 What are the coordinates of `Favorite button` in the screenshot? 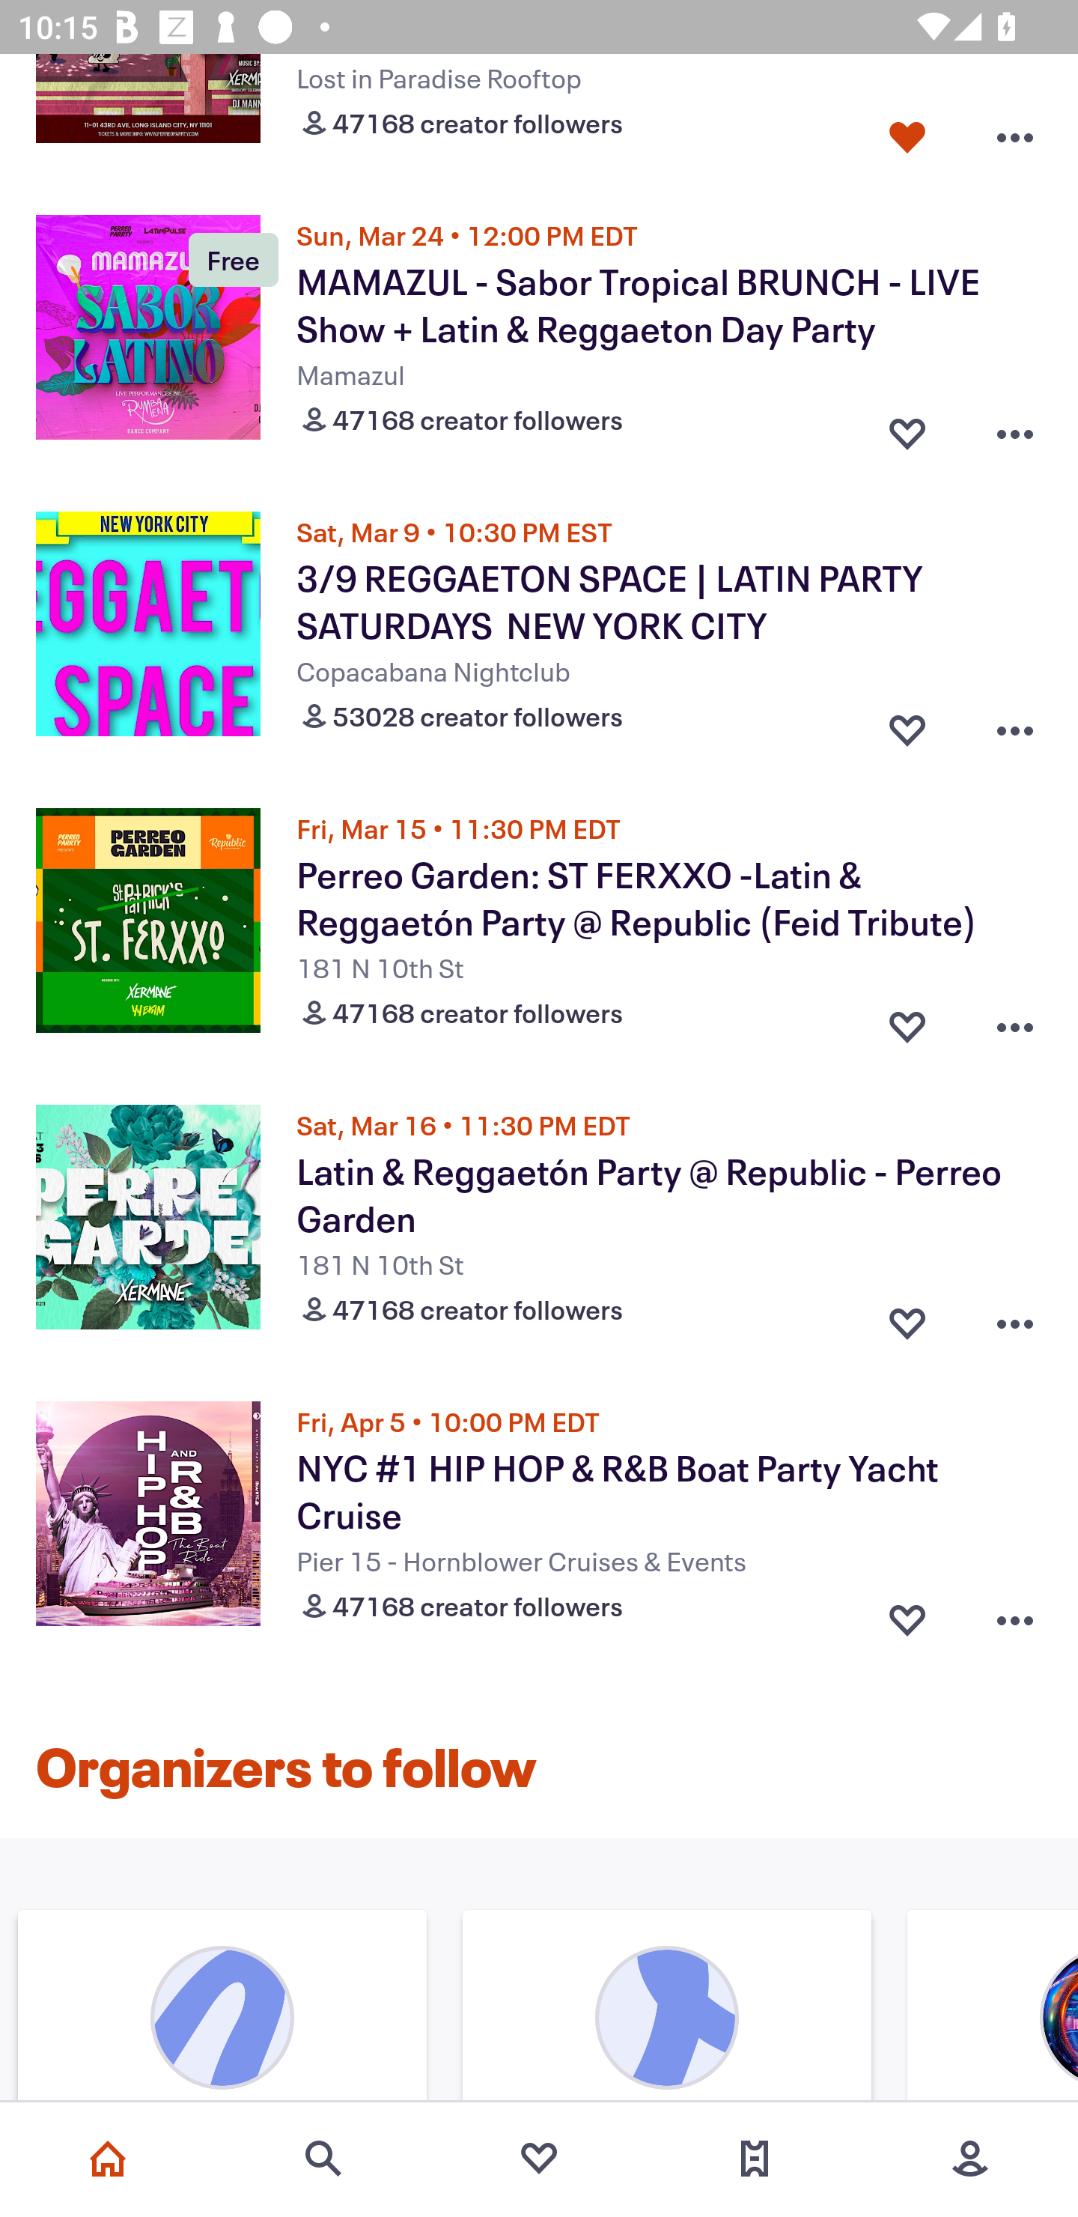 It's located at (907, 1615).